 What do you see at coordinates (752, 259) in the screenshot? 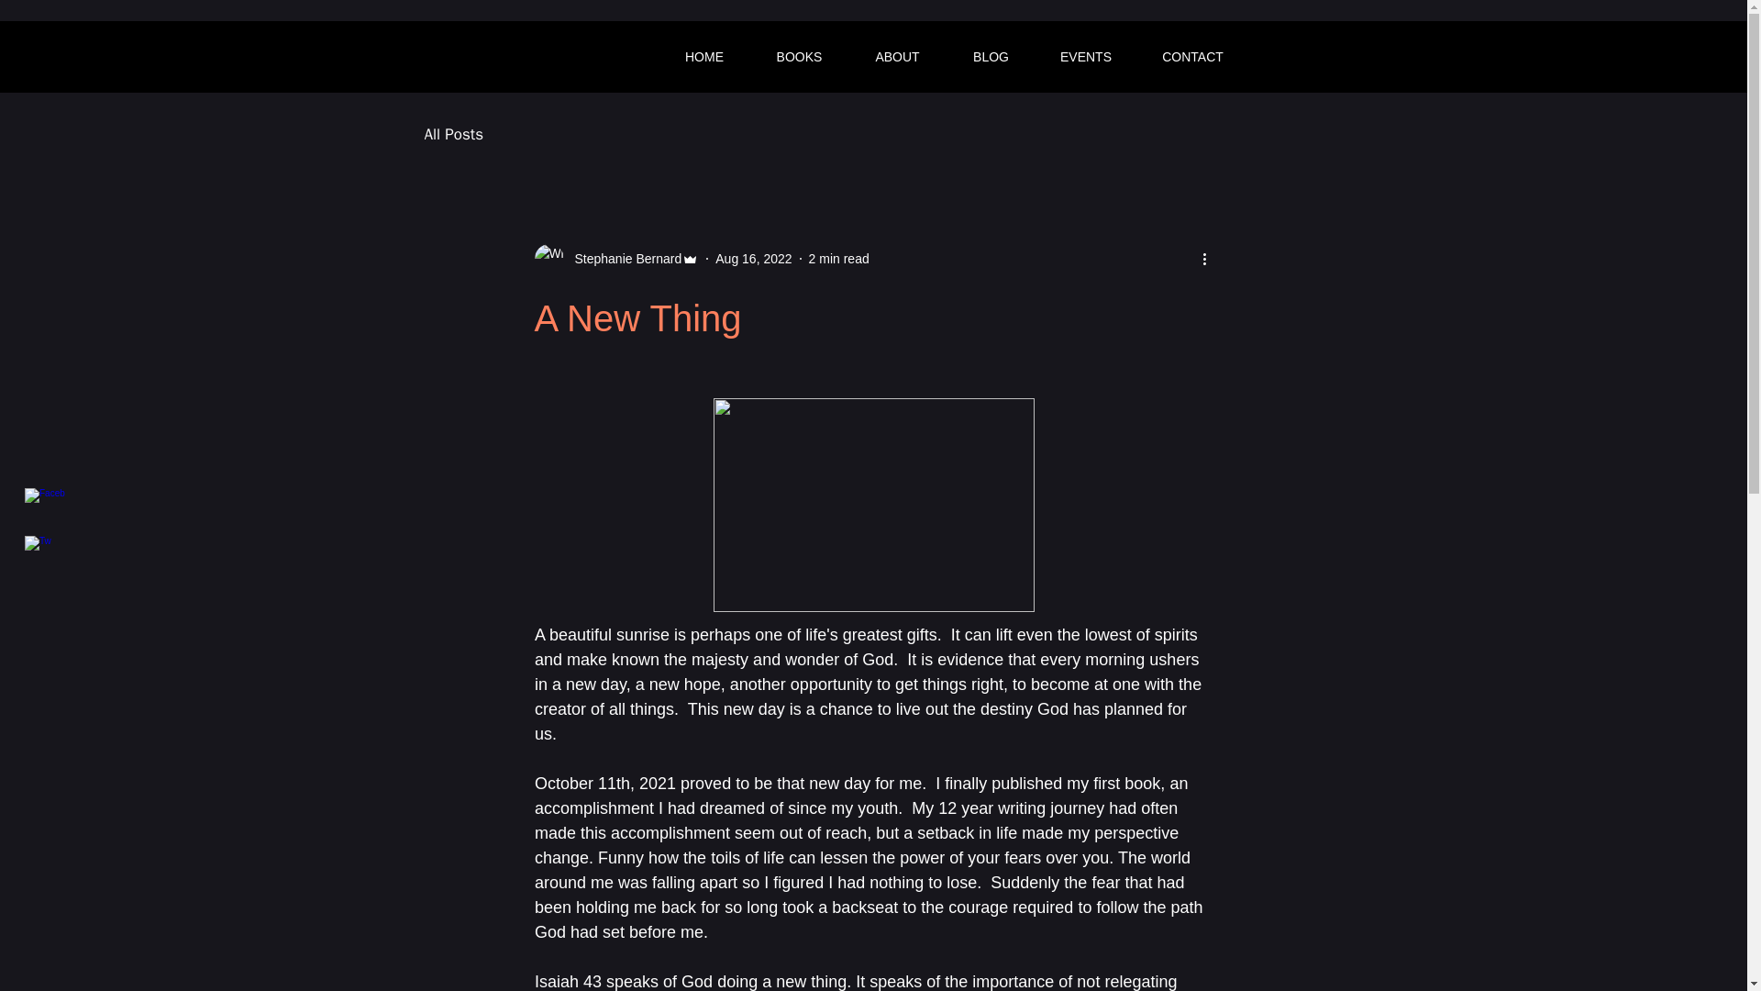
I see `Aug 16, 2022` at bounding box center [752, 259].